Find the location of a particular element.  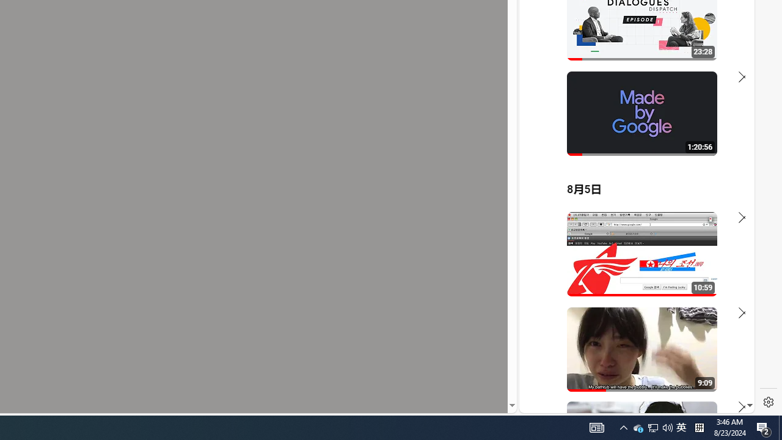

US[ju] is located at coordinates (561, 403).